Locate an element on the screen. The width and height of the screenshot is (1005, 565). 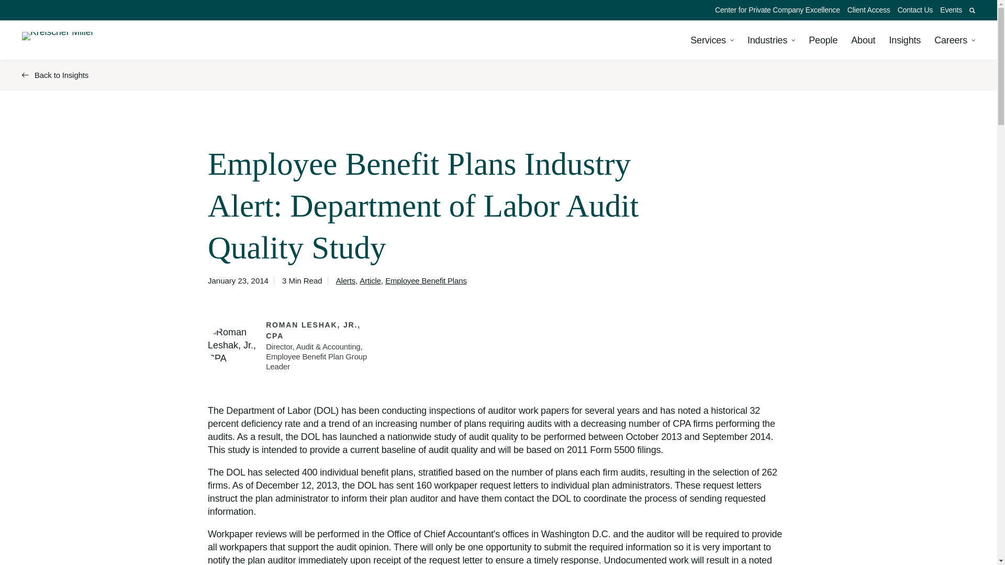
Client Access is located at coordinates (869, 10).